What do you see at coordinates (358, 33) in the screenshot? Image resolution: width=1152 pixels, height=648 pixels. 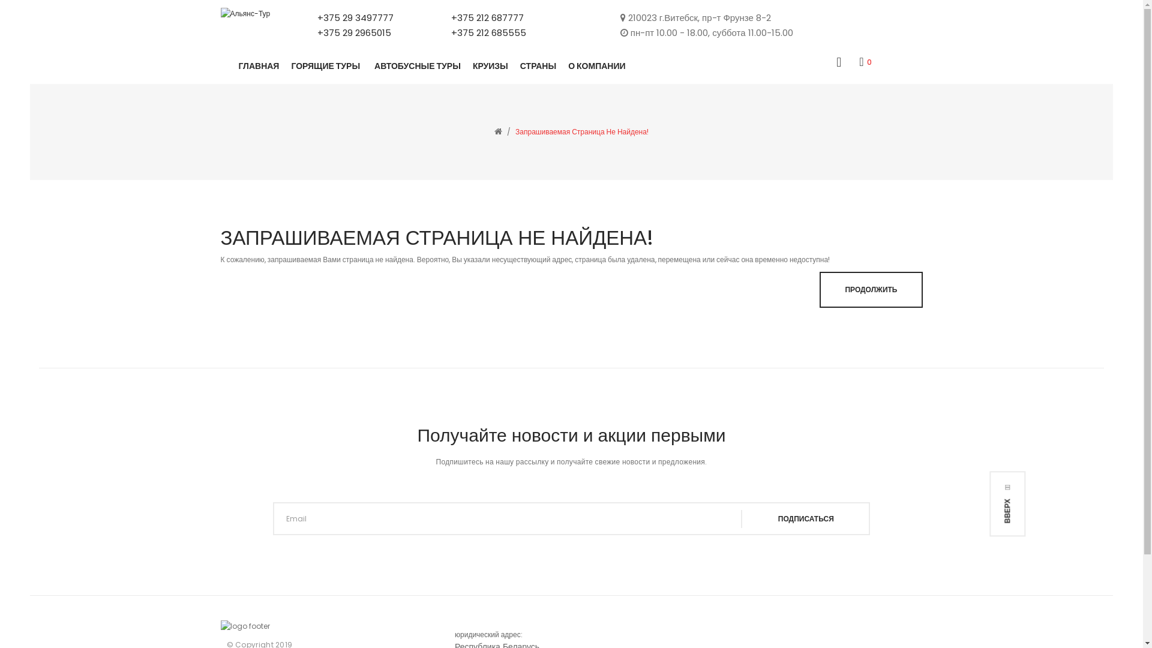 I see `+375 29 2965015` at bounding box center [358, 33].